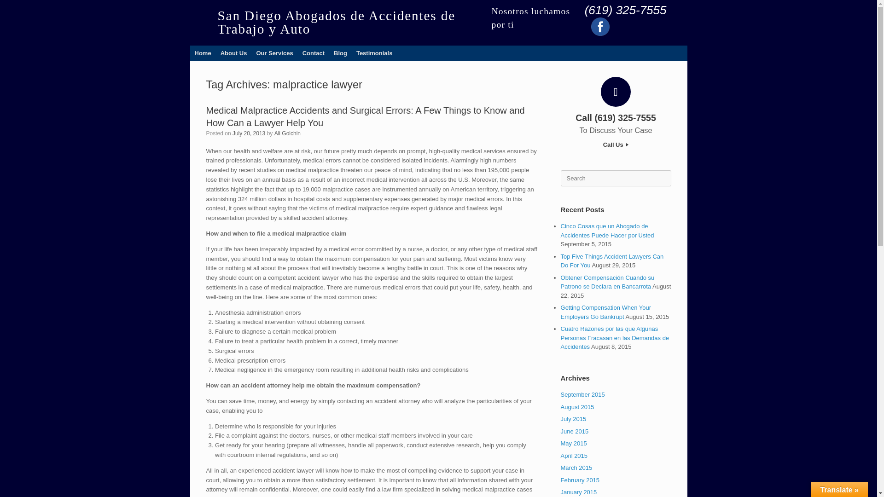  Describe the element at coordinates (579, 491) in the screenshot. I see `January 2015` at that location.